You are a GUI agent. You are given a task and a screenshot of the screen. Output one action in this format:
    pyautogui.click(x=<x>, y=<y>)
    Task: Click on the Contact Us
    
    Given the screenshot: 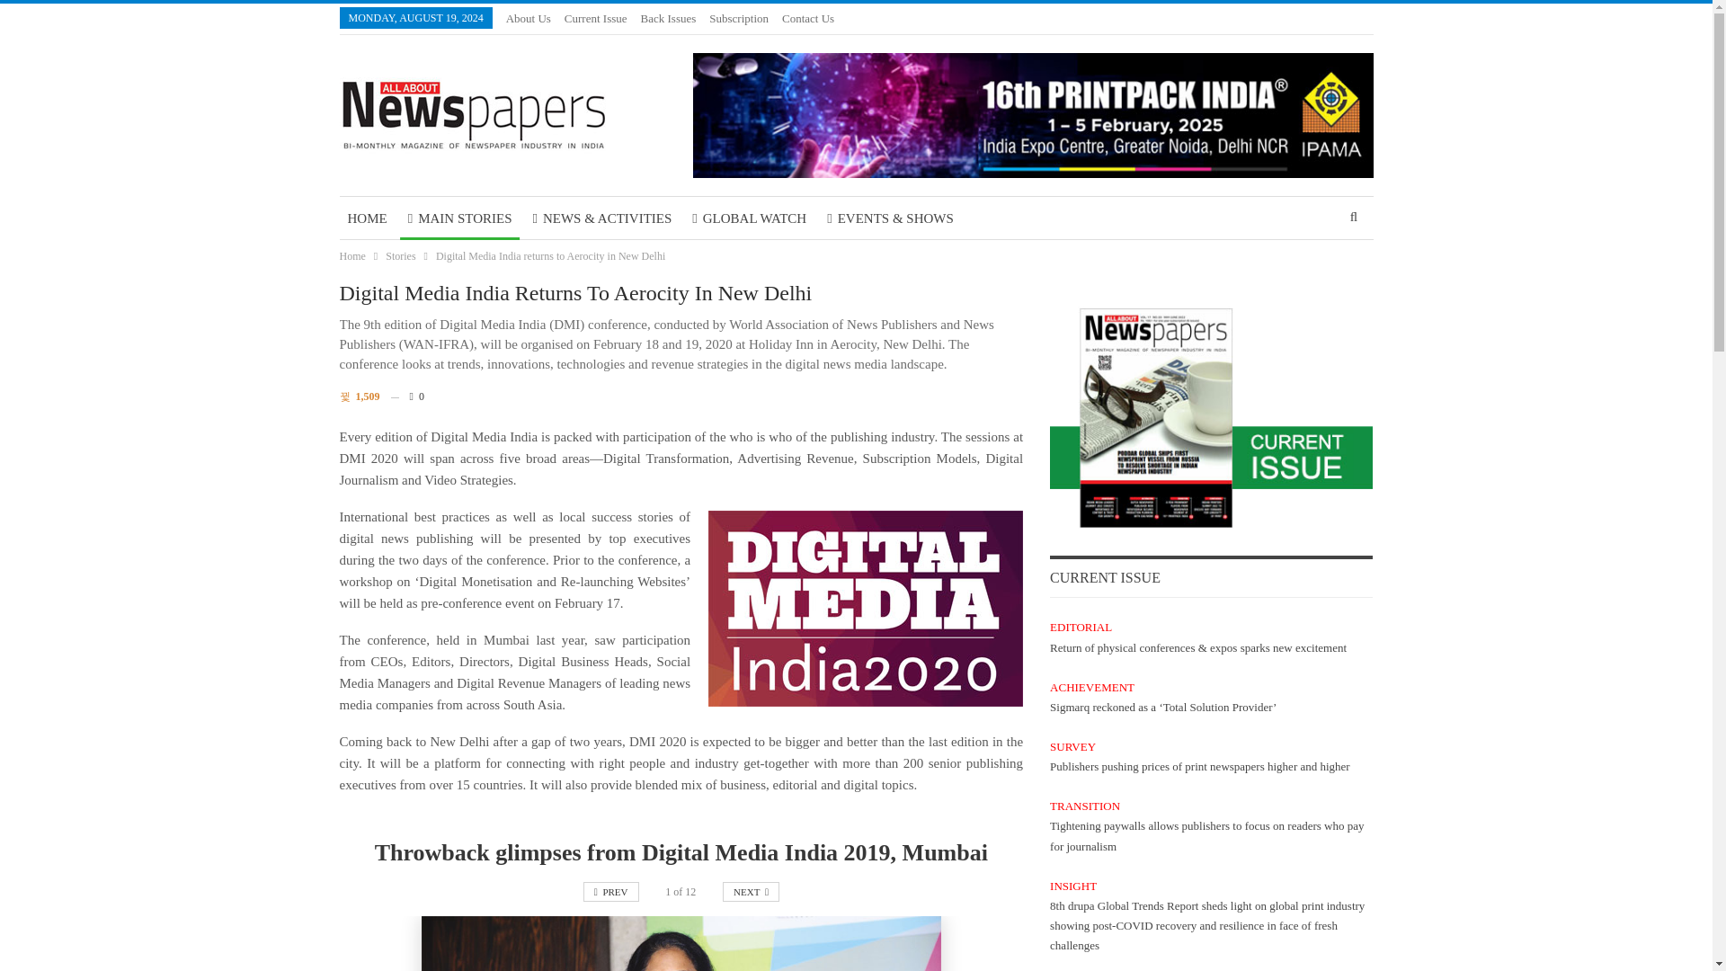 What is the action you would take?
    pyautogui.click(x=807, y=18)
    